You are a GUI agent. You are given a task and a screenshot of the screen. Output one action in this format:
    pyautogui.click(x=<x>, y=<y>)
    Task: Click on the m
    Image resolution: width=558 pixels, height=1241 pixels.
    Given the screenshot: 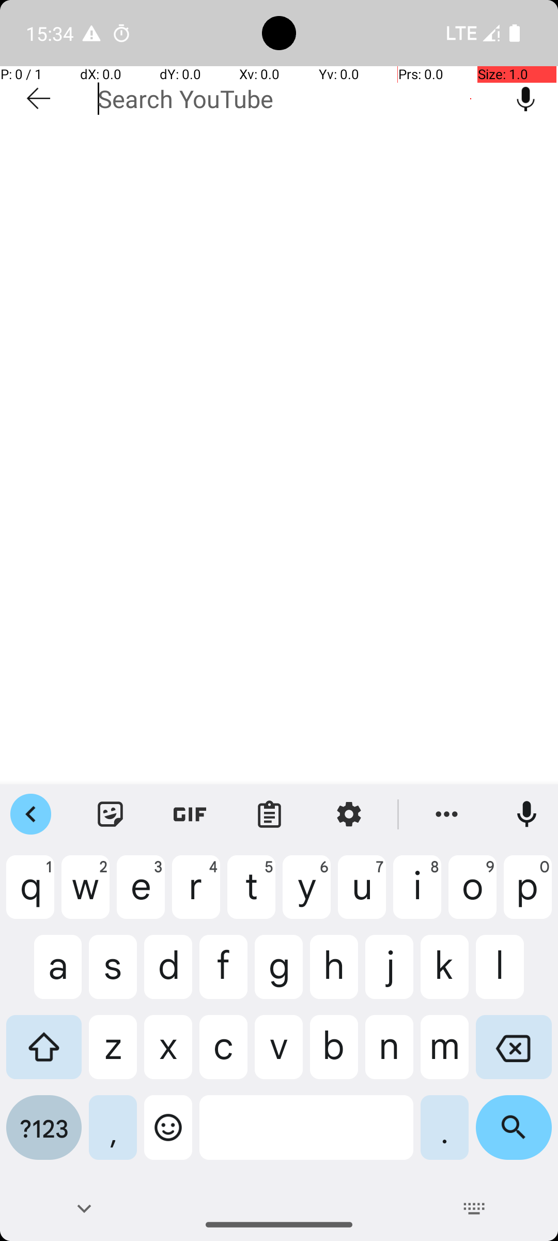 What is the action you would take?
    pyautogui.click(x=444, y=1055)
    